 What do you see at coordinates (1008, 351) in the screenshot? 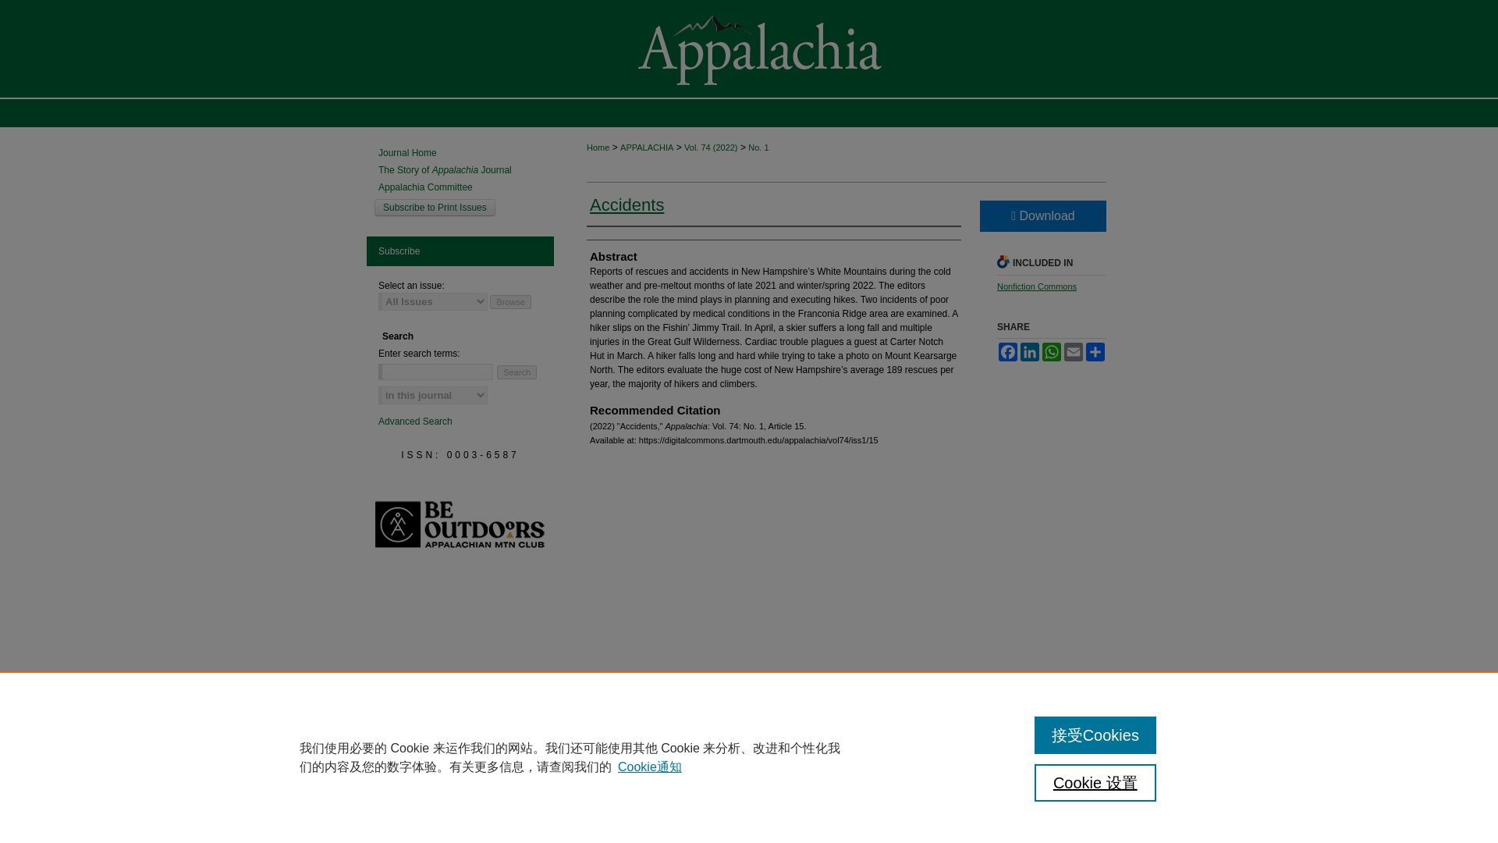
I see `Facebook` at bounding box center [1008, 351].